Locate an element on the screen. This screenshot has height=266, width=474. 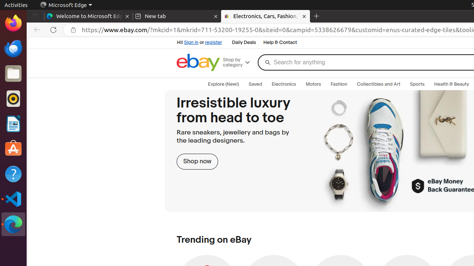
Microsoft Edge is located at coordinates (66, 5).